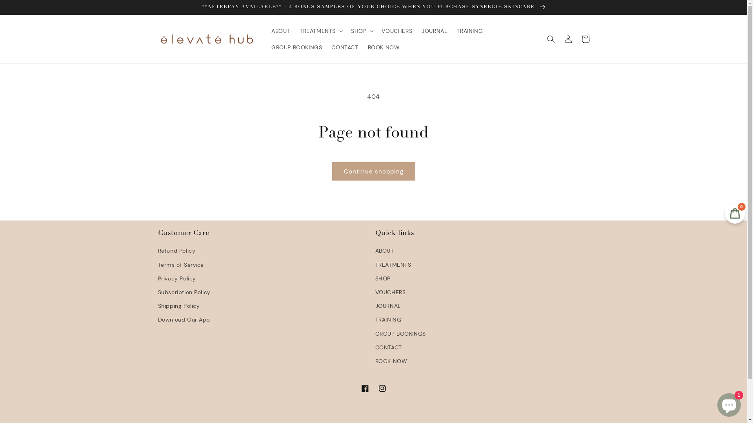 This screenshot has width=753, height=423. Describe the element at coordinates (390, 292) in the screenshot. I see `VOUCHERS` at that location.